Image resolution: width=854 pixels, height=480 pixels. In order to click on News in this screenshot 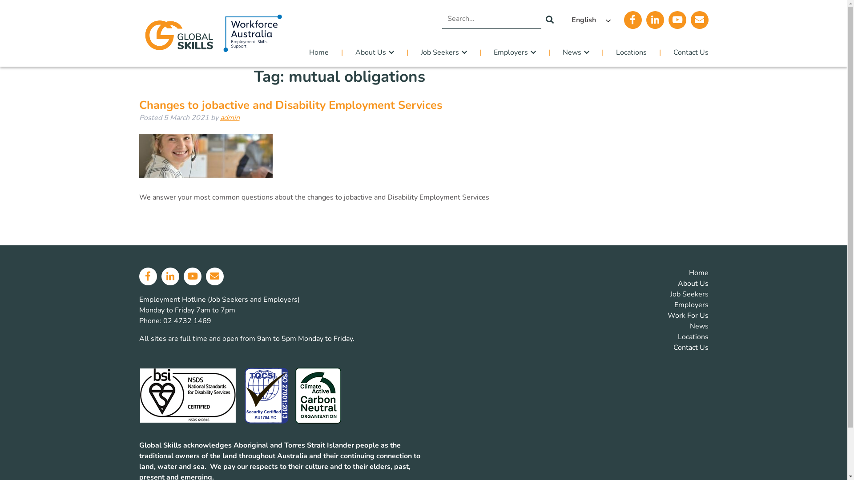, I will do `click(575, 52)`.